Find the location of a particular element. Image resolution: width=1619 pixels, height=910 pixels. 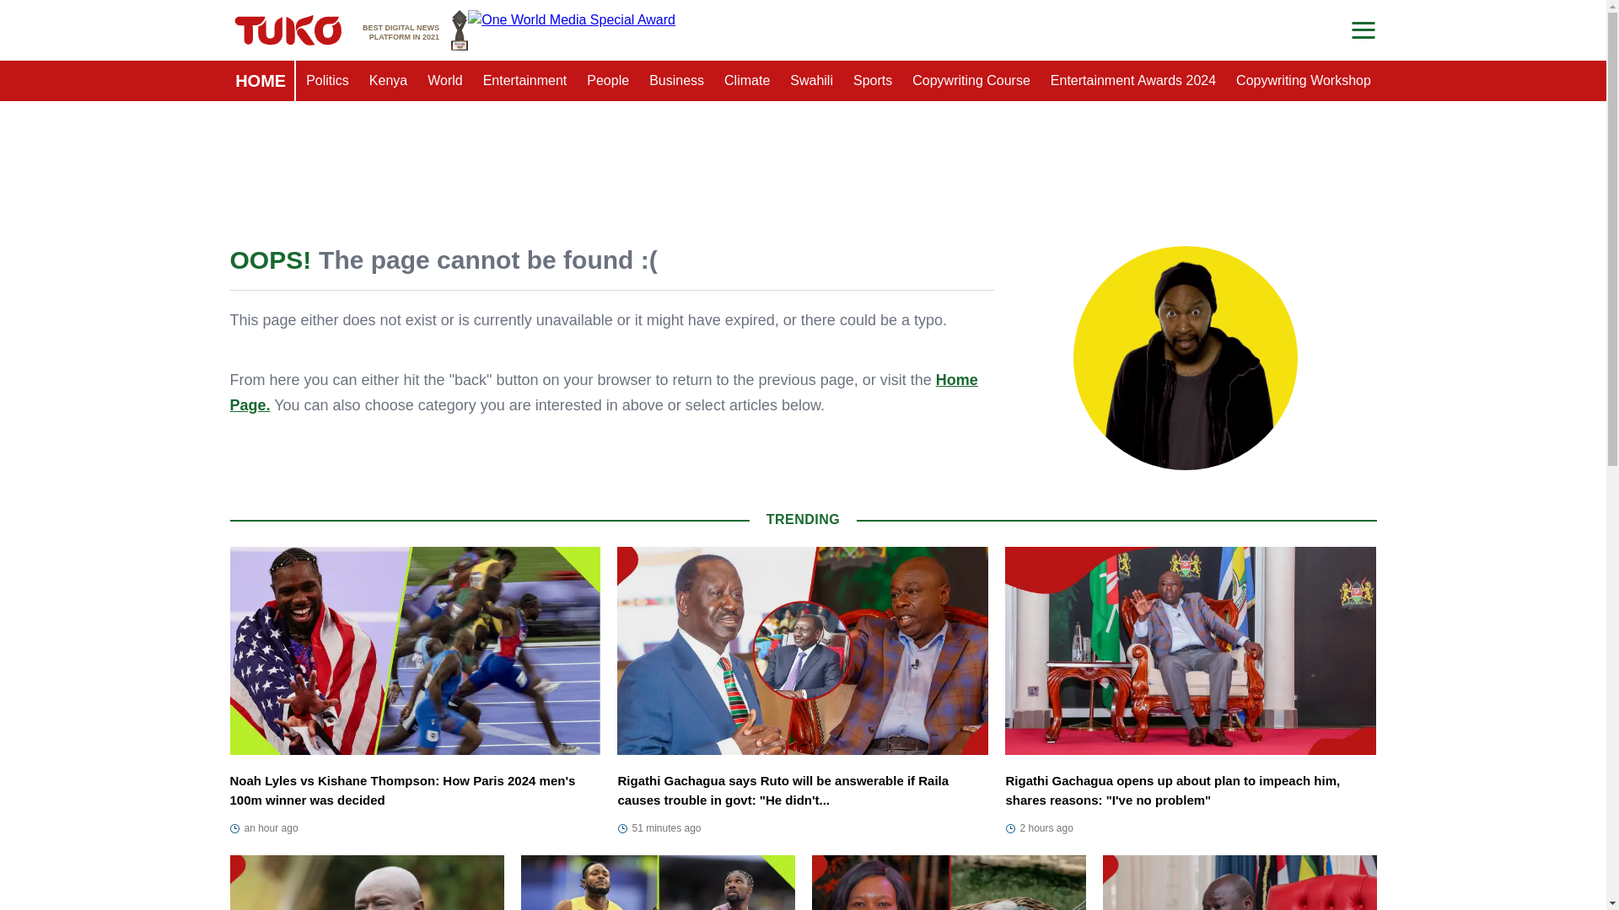

World is located at coordinates (445, 81).